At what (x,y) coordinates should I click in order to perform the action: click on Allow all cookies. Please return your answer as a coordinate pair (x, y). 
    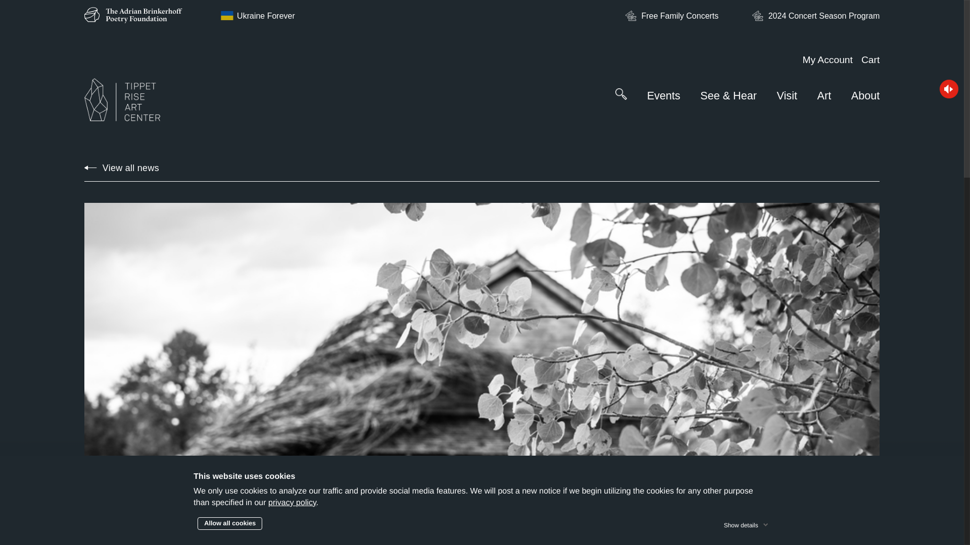
    Looking at the image, I should click on (229, 523).